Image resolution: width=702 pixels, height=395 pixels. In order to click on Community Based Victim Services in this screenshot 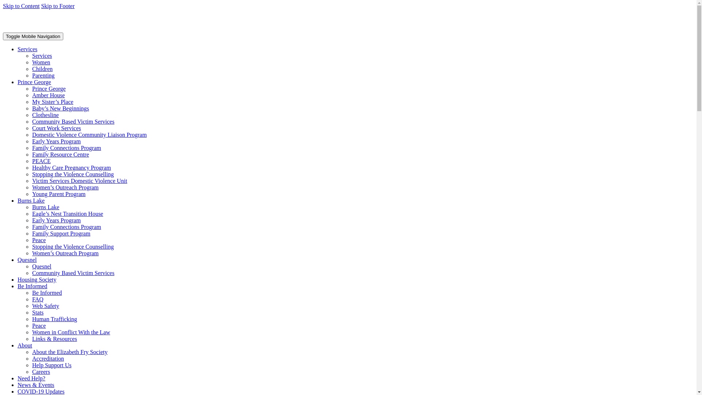, I will do `click(73, 273)`.